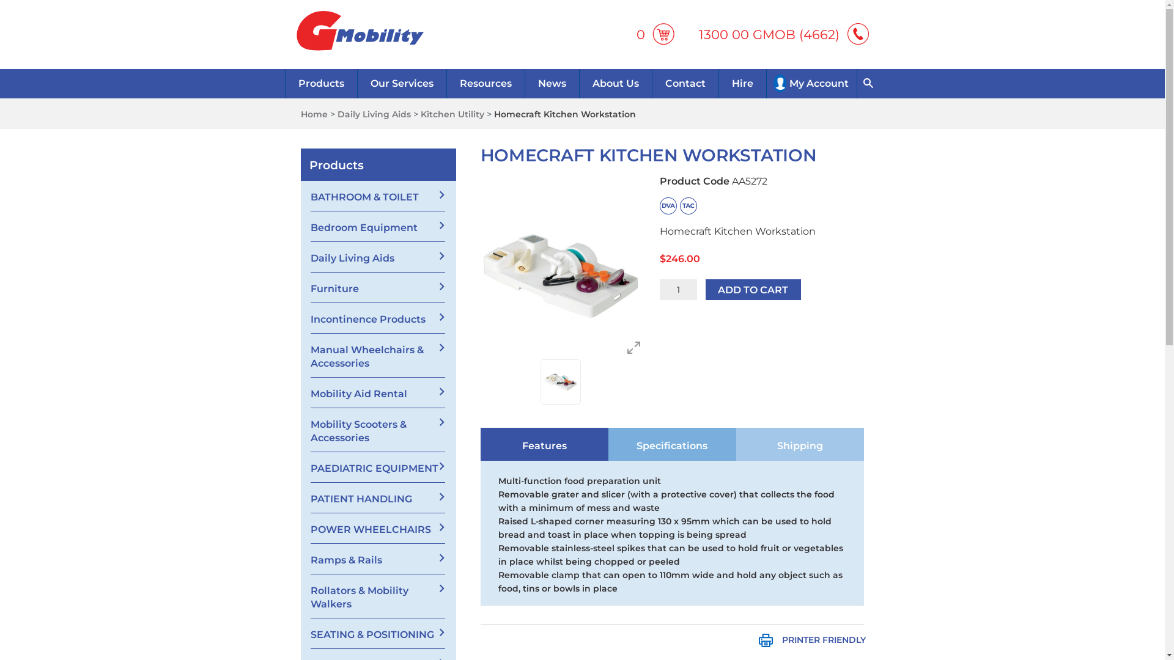 The width and height of the screenshot is (1174, 660). I want to click on News, so click(552, 84).